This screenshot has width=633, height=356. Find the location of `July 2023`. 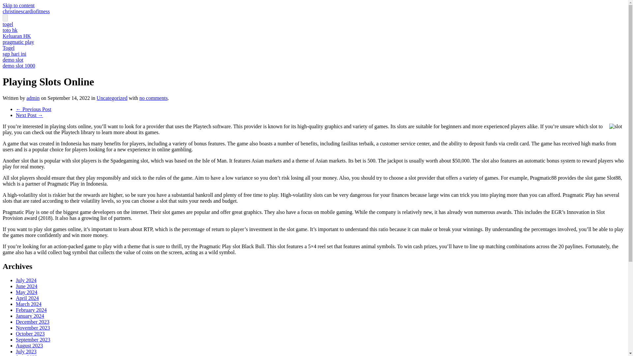

July 2023 is located at coordinates (26, 351).